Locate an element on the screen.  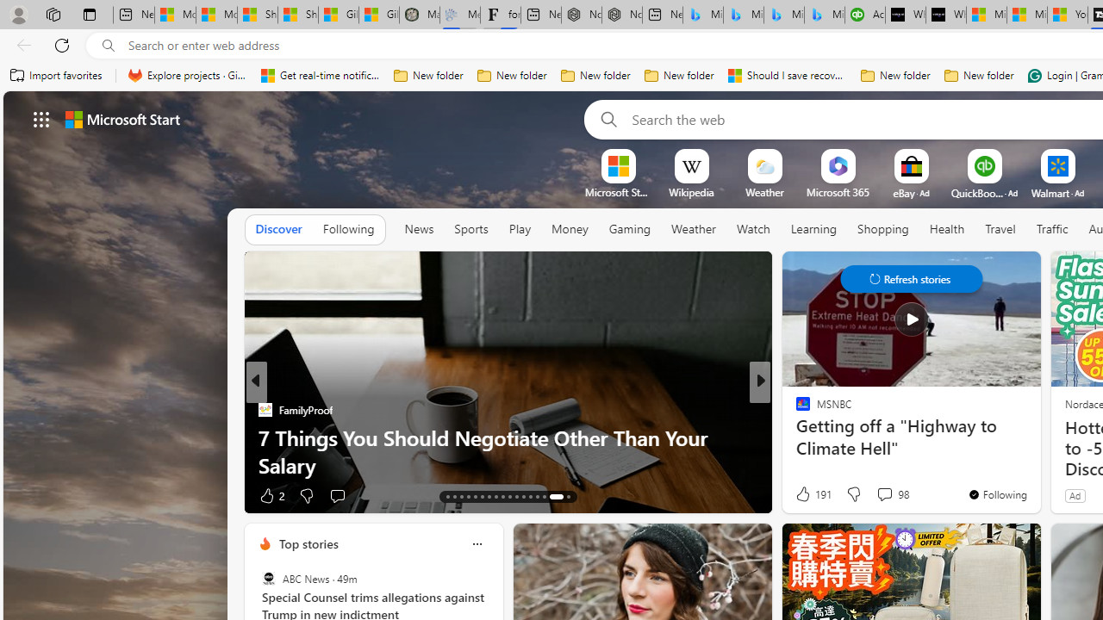
AutomationID: tab-21 is located at coordinates (502, 496).